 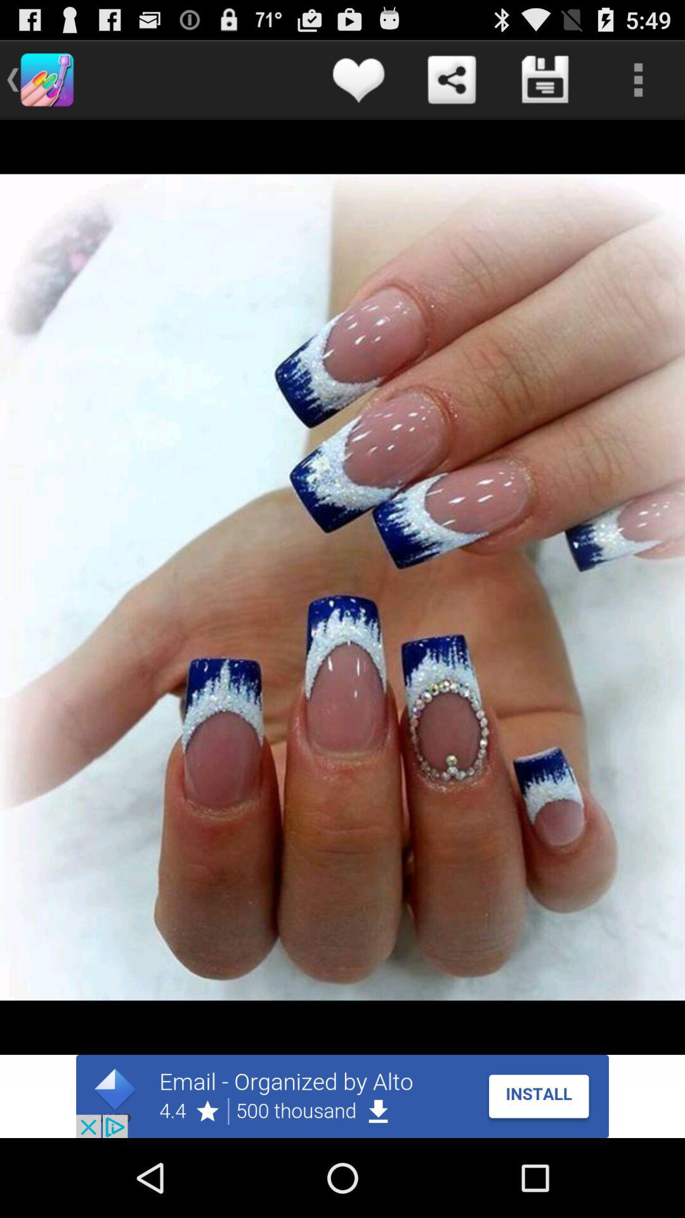 What do you see at coordinates (342, 1096) in the screenshot?
I see `advertisement from outside source` at bounding box center [342, 1096].